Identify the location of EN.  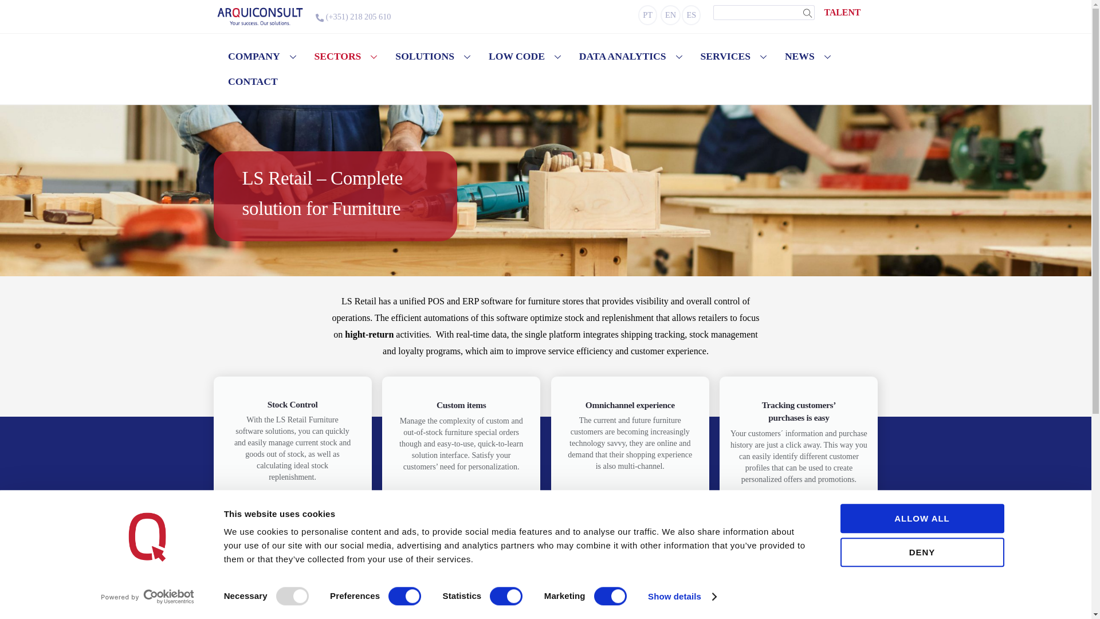
(670, 15).